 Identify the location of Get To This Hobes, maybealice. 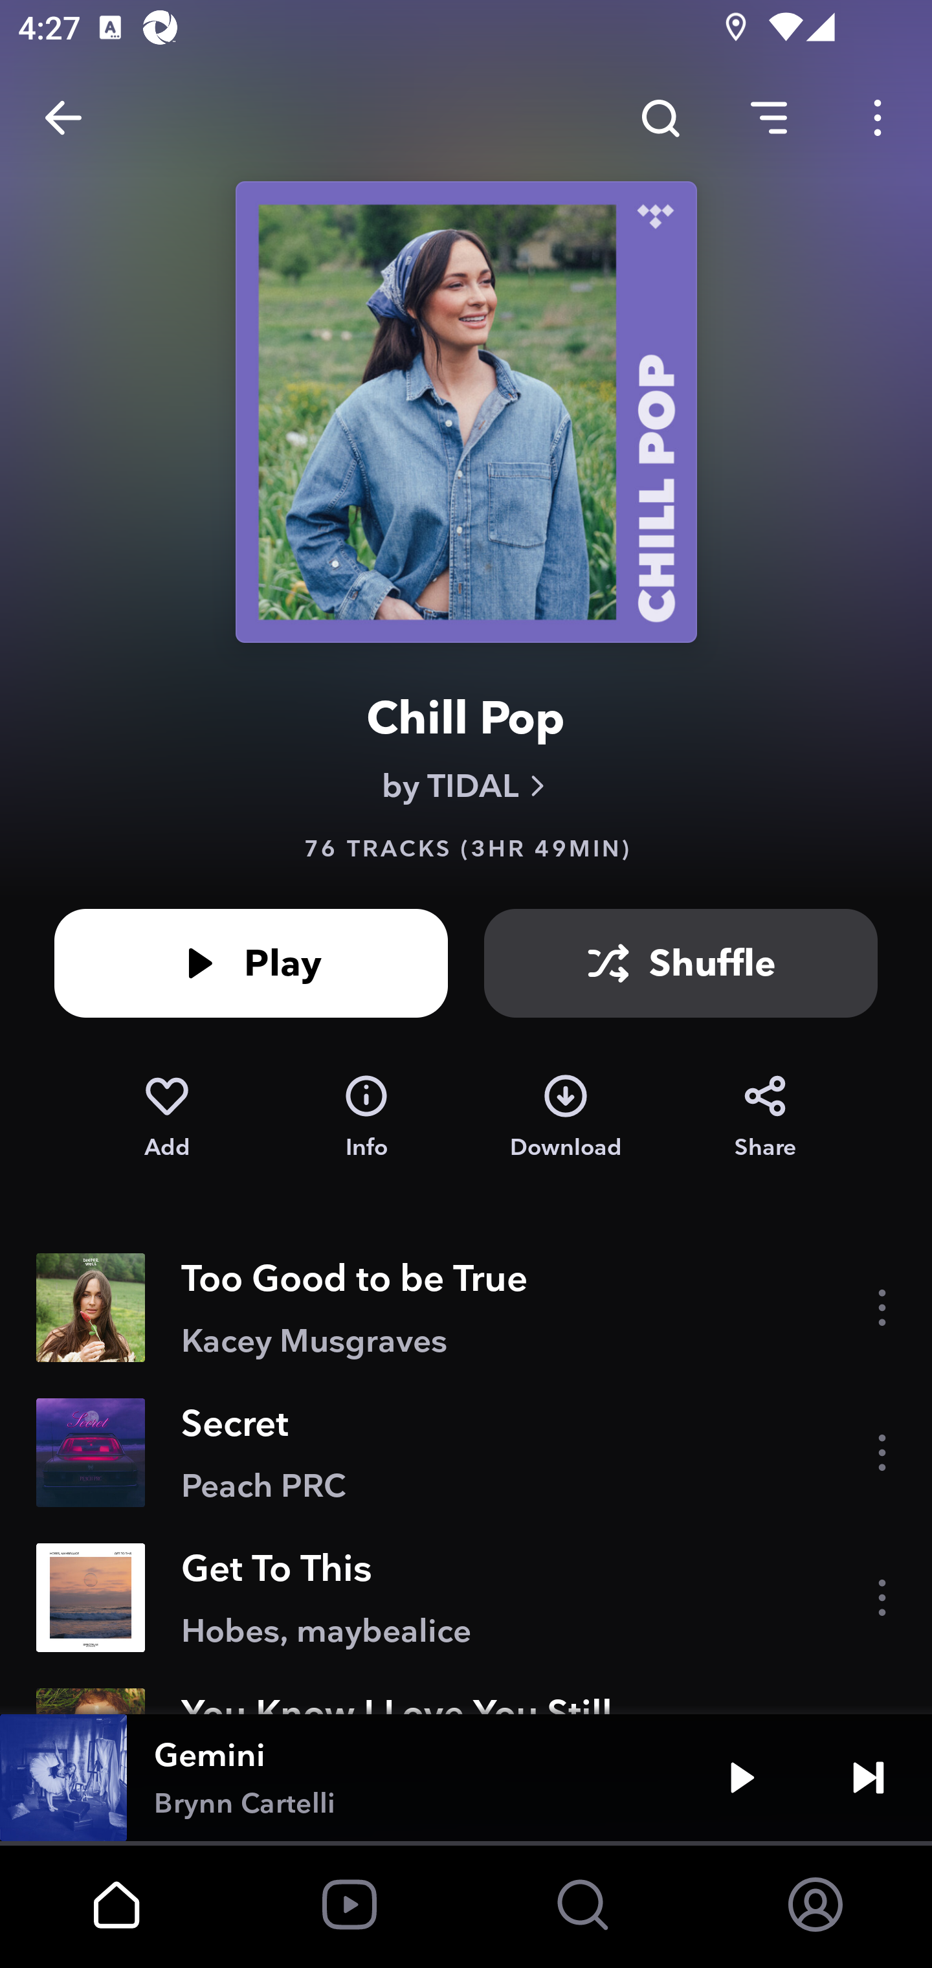
(466, 1598).